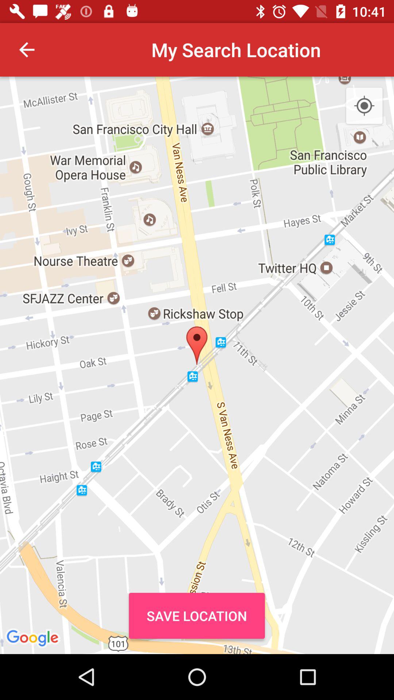 The height and width of the screenshot is (700, 394). Describe the element at coordinates (27, 50) in the screenshot. I see `select item to the left of my search location` at that location.